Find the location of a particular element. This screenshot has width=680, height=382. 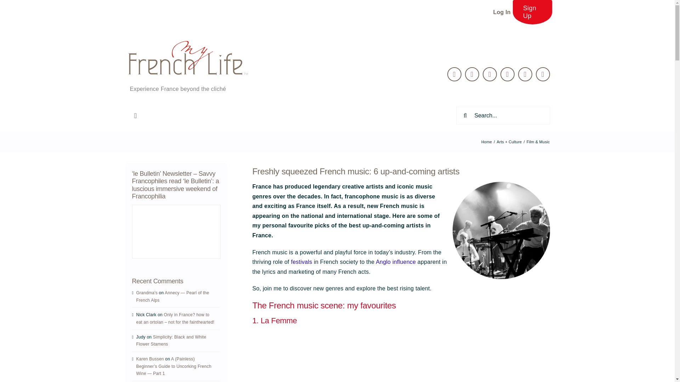

Log In is located at coordinates (501, 12).